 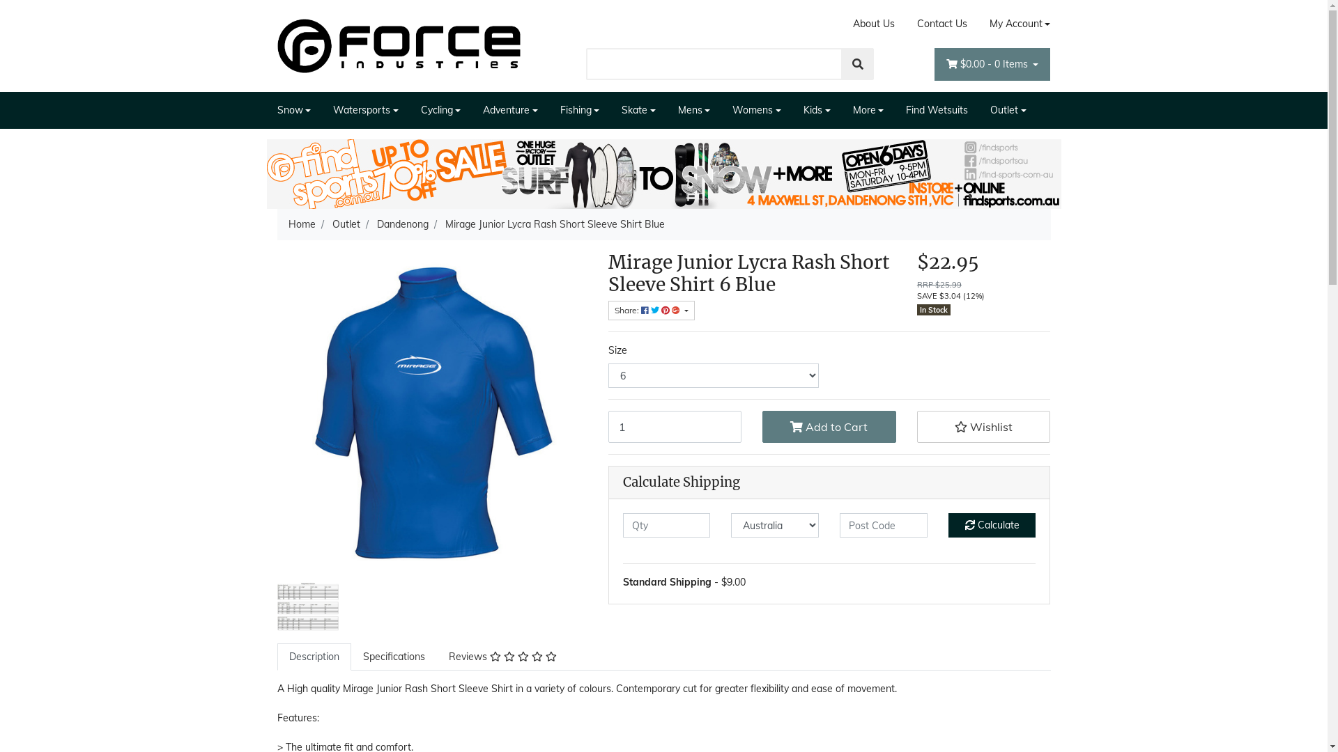 I want to click on Adventure, so click(x=510, y=110).